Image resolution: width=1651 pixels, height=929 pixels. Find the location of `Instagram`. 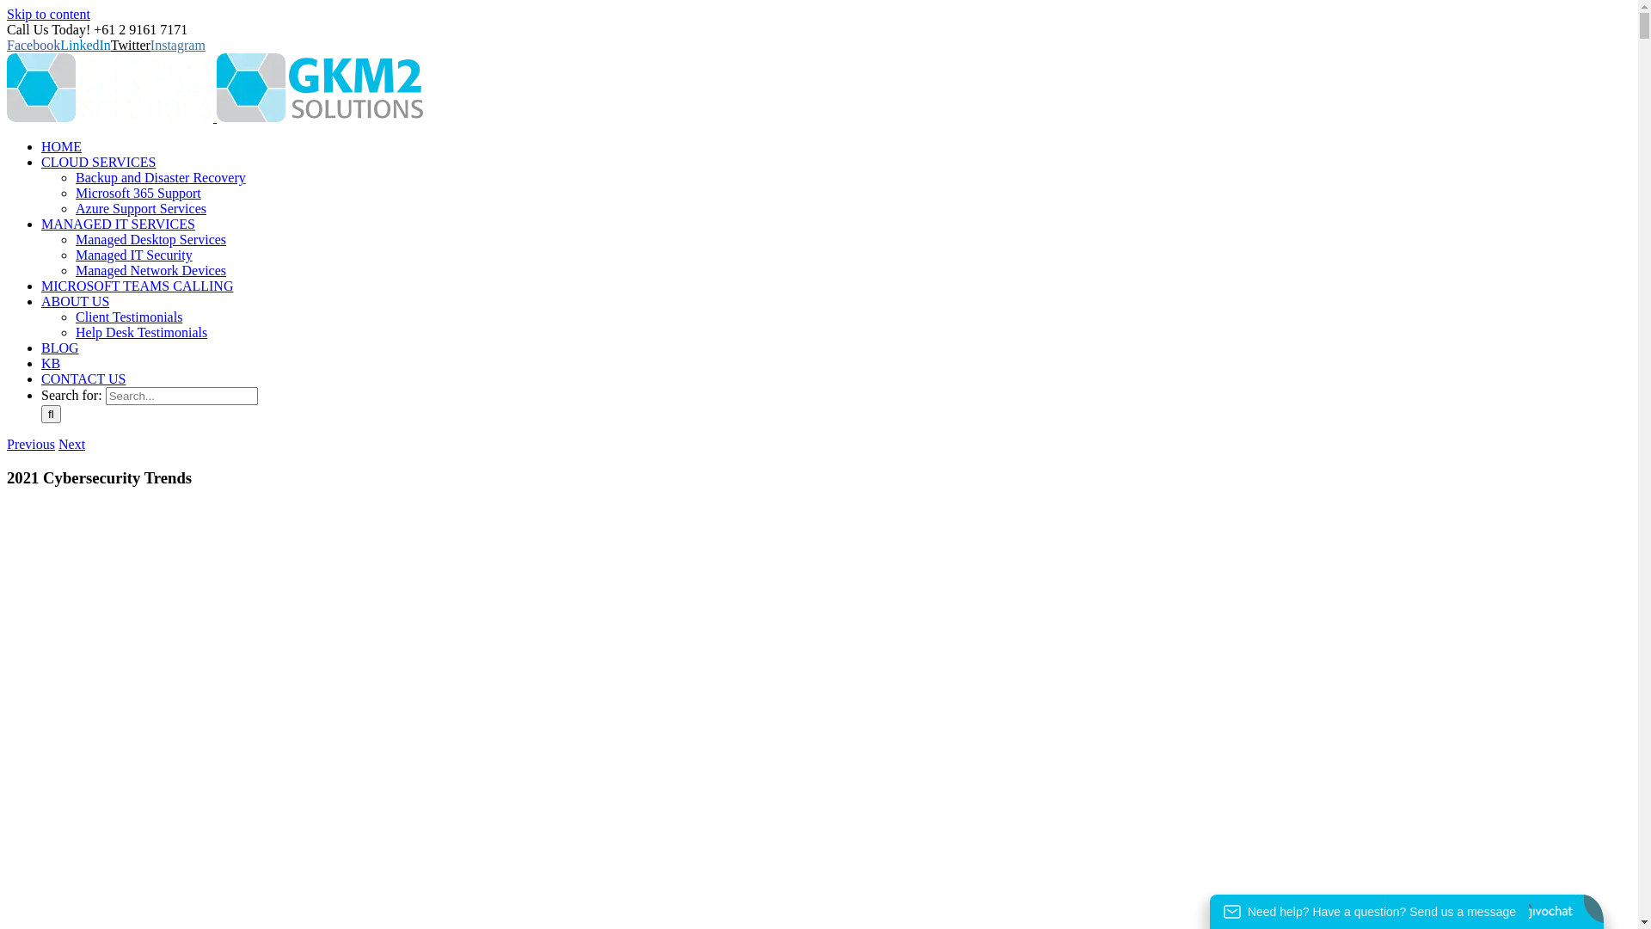

Instagram is located at coordinates (178, 45).